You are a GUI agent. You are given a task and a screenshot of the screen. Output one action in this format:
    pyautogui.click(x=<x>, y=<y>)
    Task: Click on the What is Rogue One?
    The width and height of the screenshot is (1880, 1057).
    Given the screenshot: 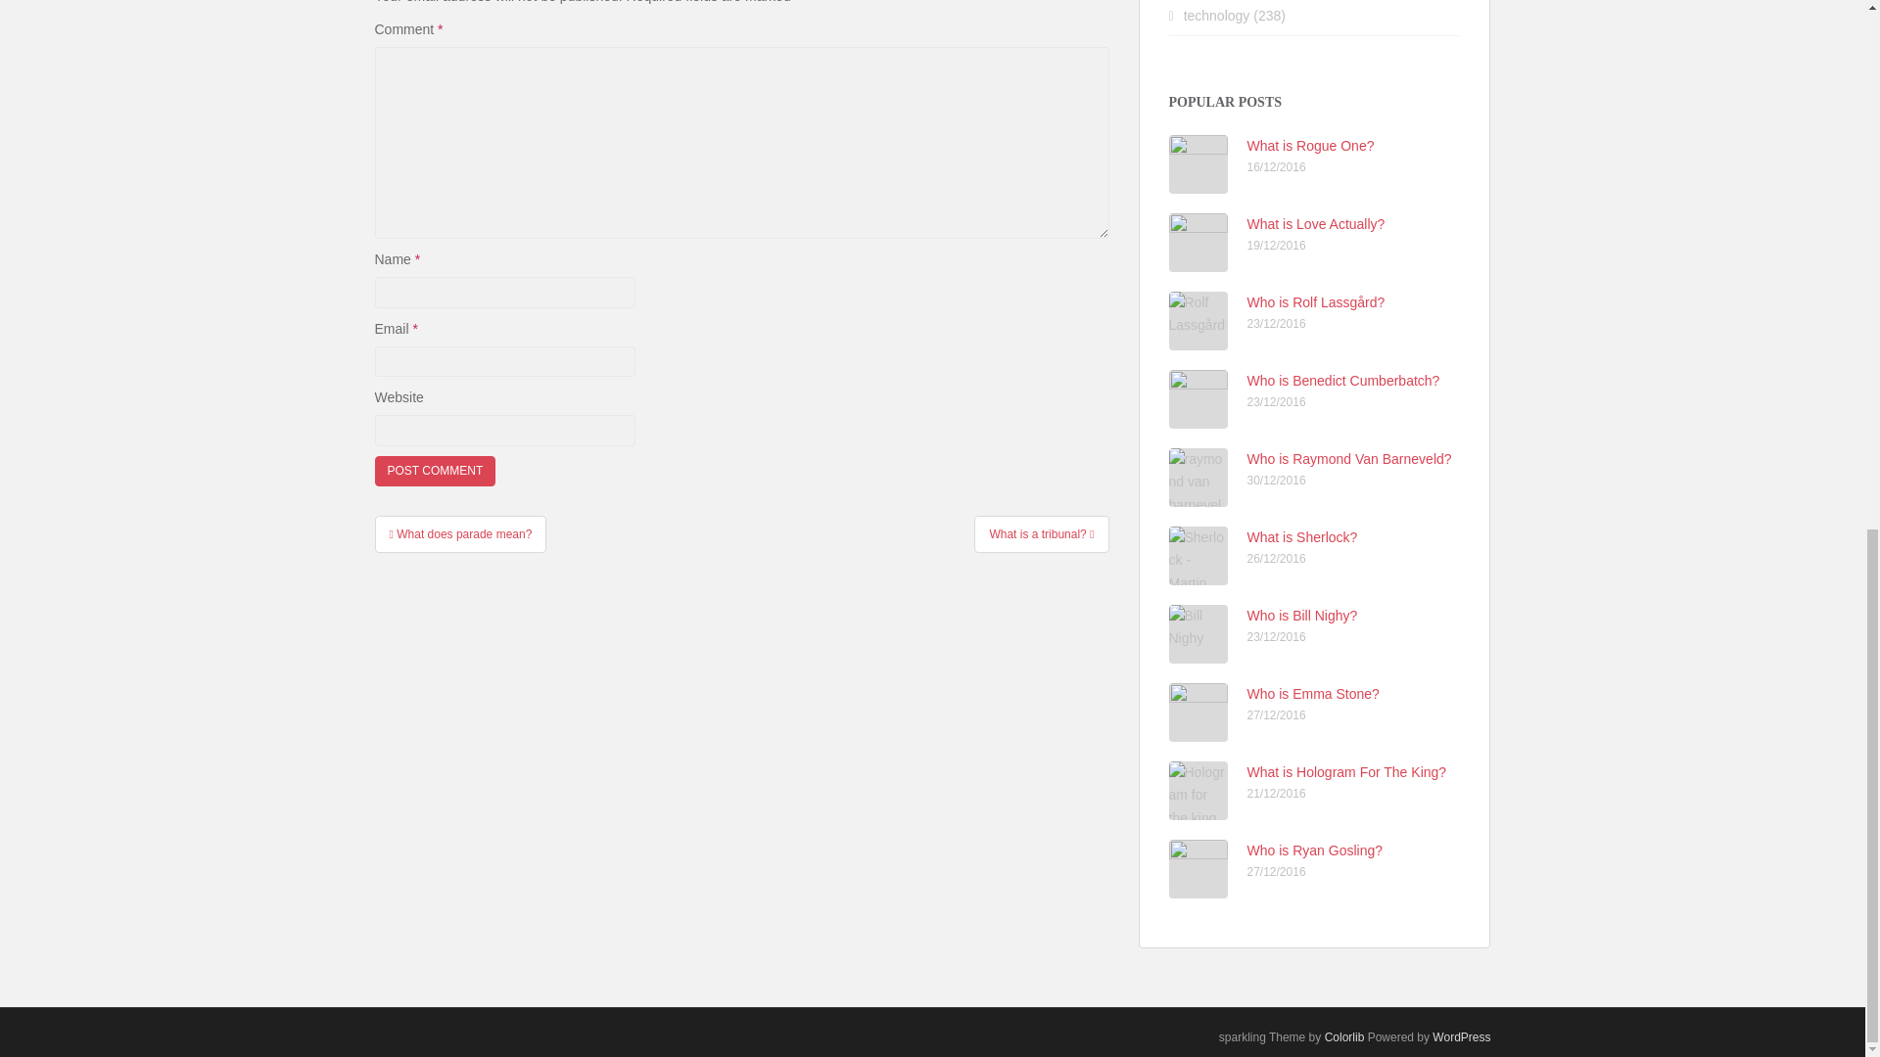 What is the action you would take?
    pyautogui.click(x=1310, y=145)
    